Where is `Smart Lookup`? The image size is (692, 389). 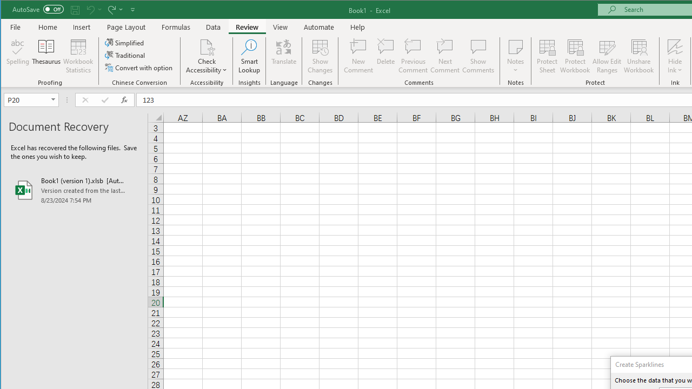
Smart Lookup is located at coordinates (249, 56).